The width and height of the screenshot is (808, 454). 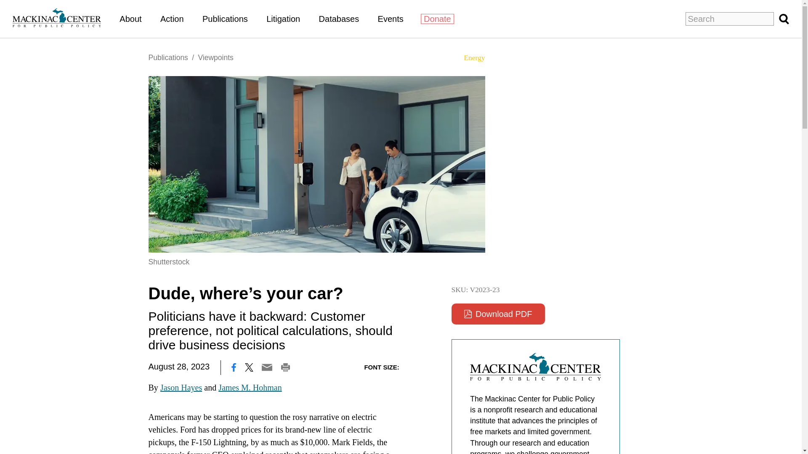 I want to click on About, so click(x=130, y=18).